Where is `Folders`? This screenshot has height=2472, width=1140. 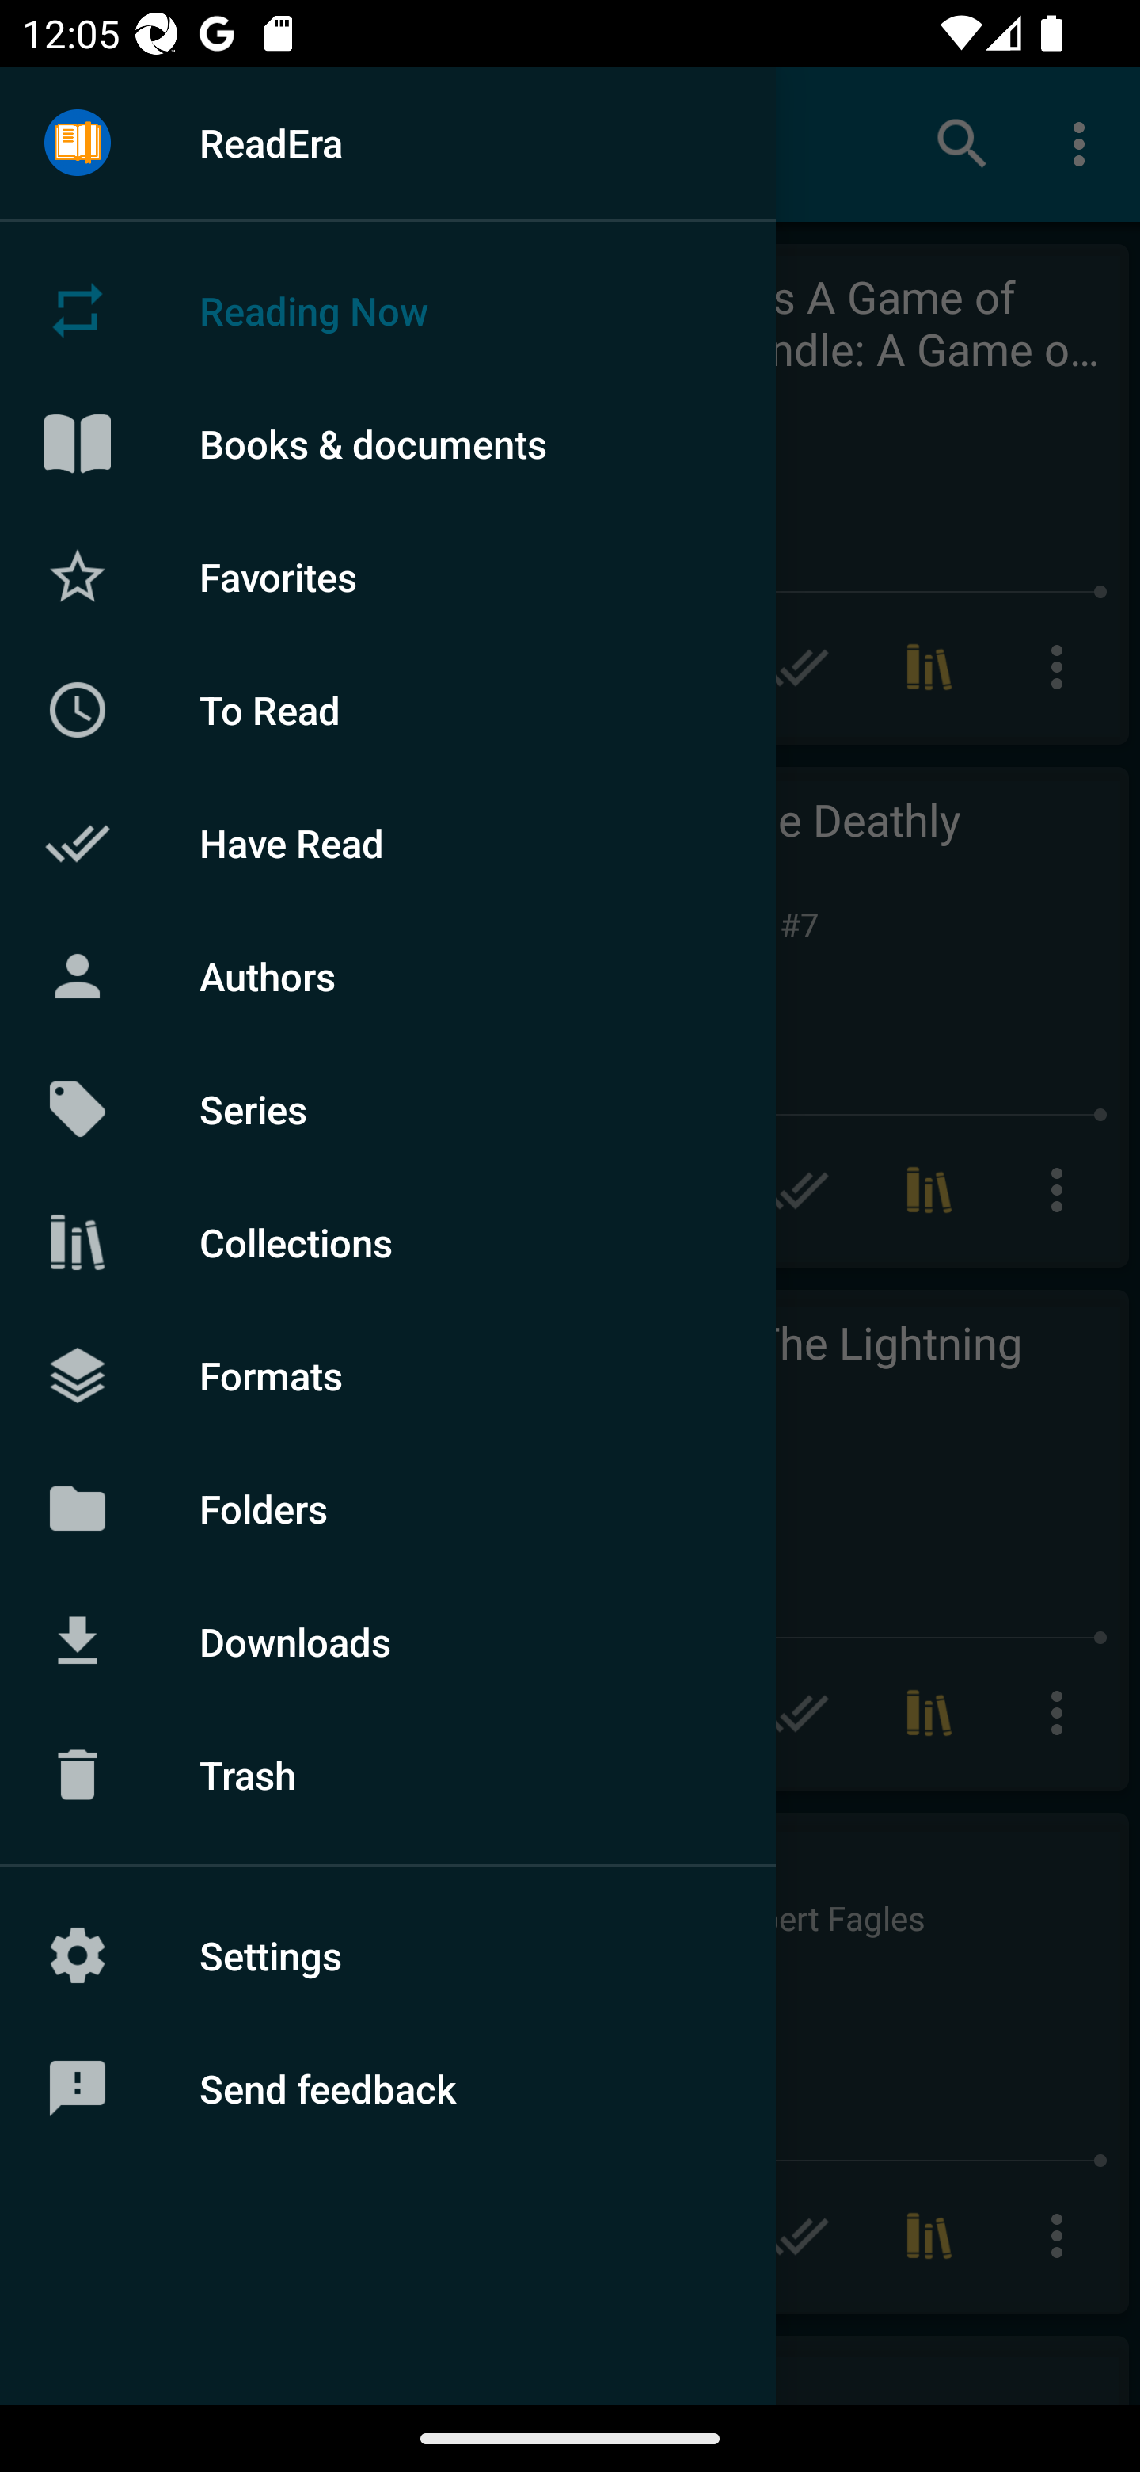
Folders is located at coordinates (388, 1507).